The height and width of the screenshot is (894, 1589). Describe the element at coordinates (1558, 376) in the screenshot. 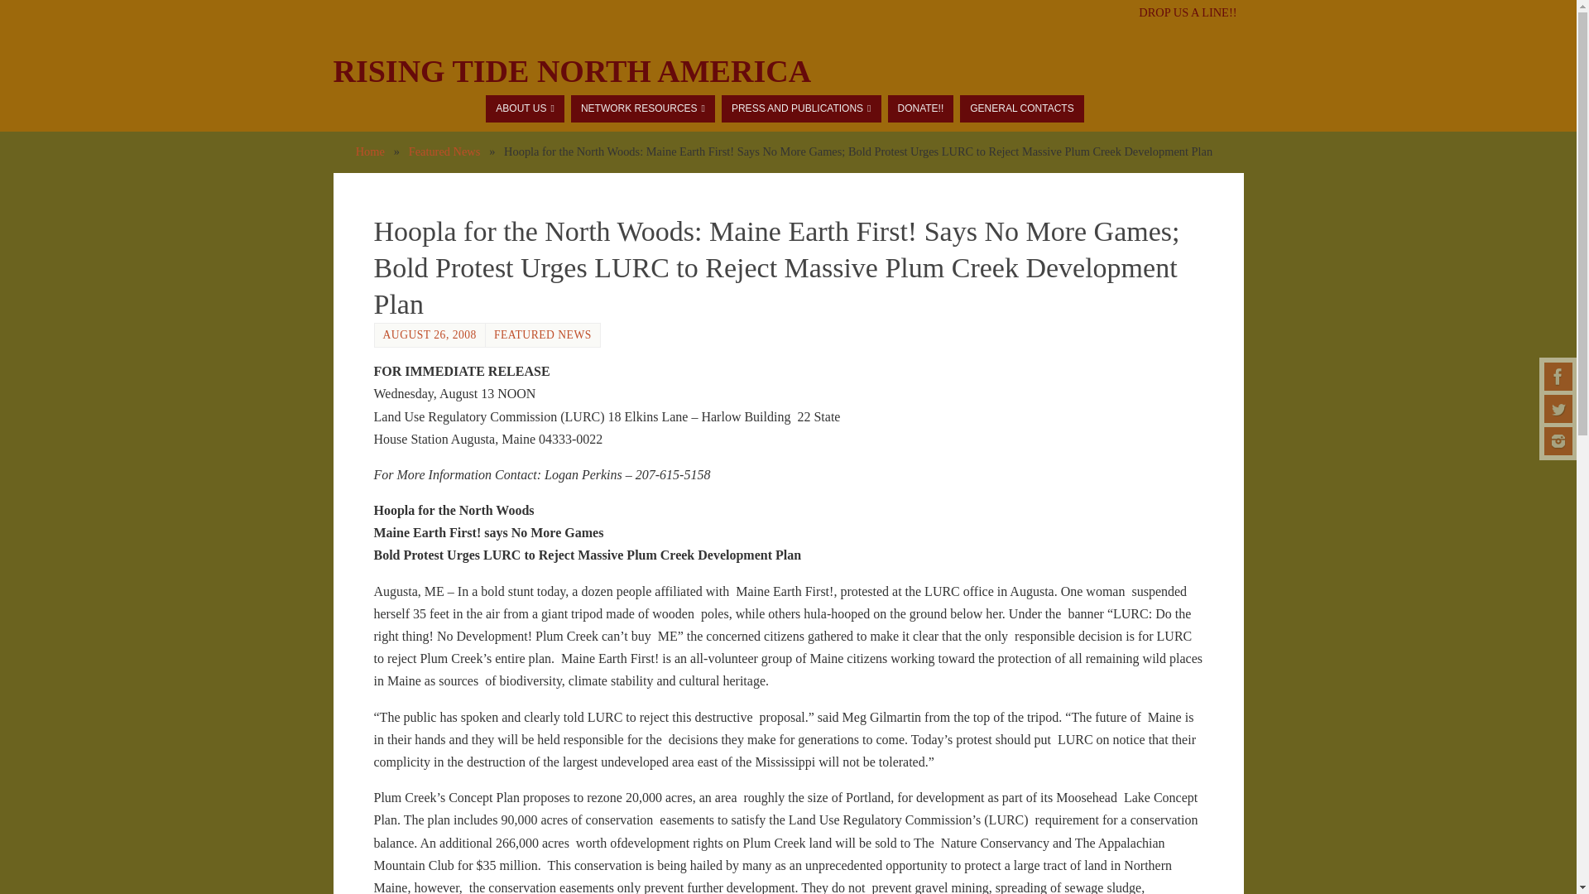

I see `Facebook` at that location.